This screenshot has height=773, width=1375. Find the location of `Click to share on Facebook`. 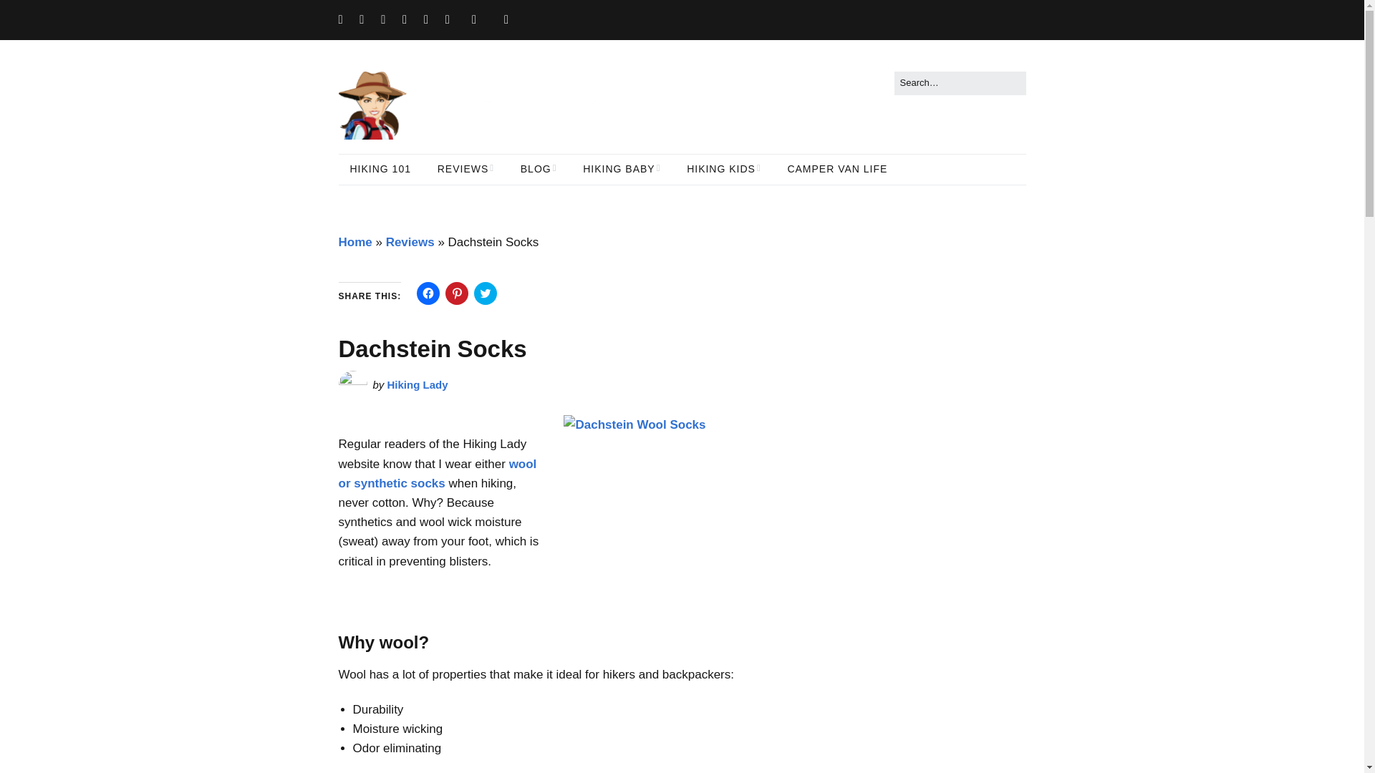

Click to share on Facebook is located at coordinates (428, 293).